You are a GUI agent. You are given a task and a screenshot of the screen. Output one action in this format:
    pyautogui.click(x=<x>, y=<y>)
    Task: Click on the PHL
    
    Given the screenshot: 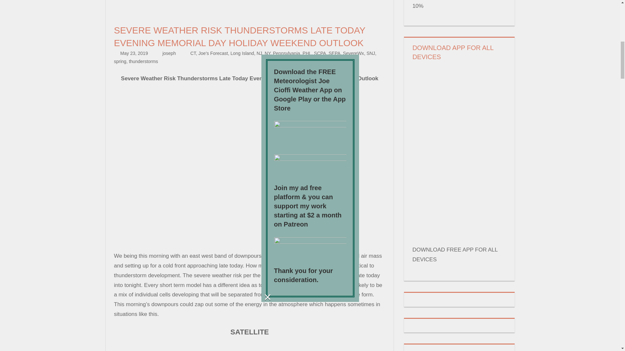 What is the action you would take?
    pyautogui.click(x=307, y=53)
    